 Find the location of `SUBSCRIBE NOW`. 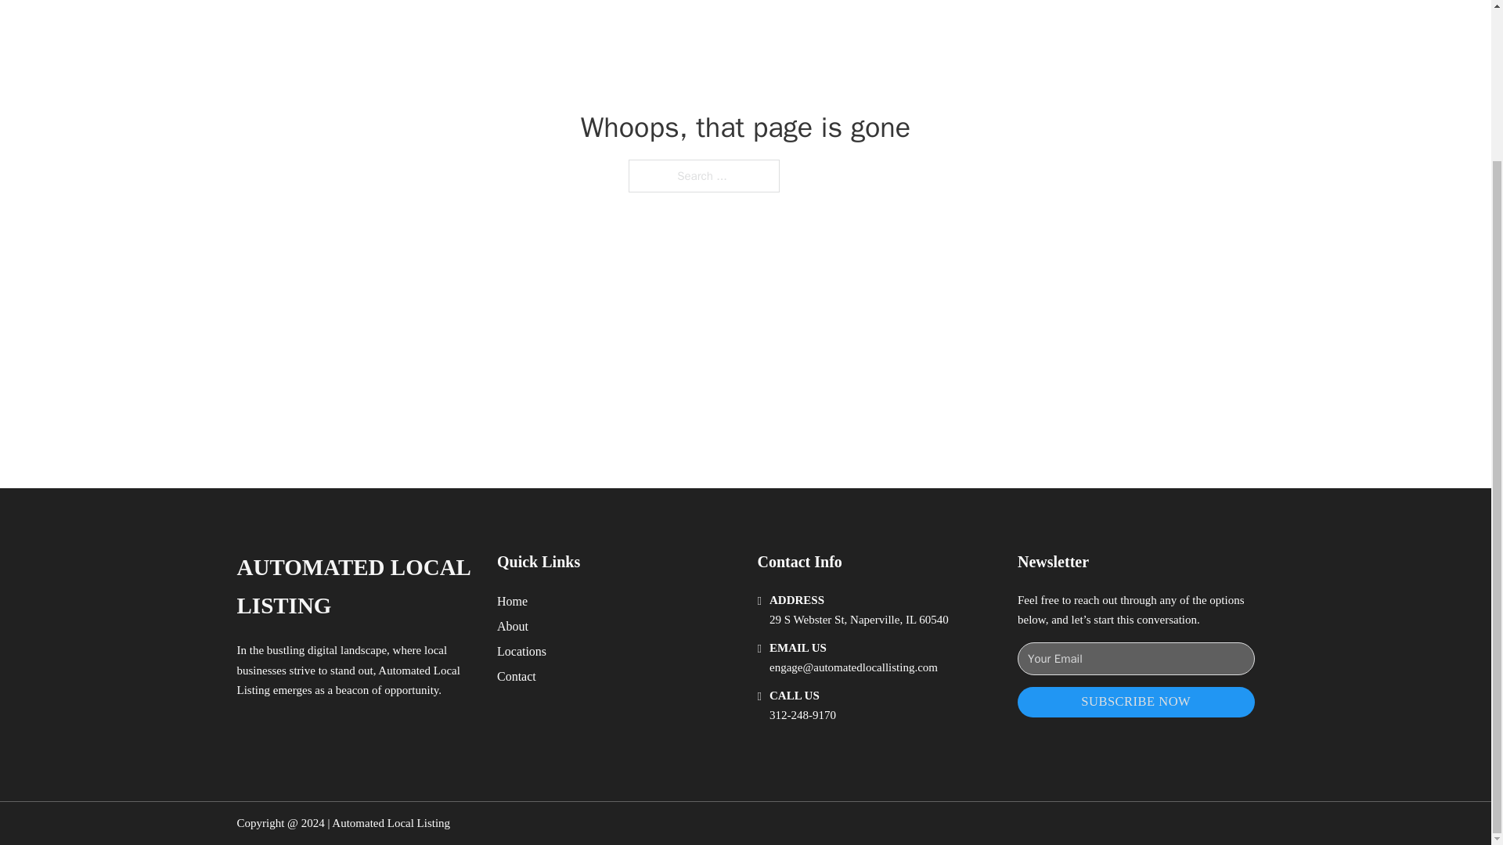

SUBSCRIBE NOW is located at coordinates (1136, 702).